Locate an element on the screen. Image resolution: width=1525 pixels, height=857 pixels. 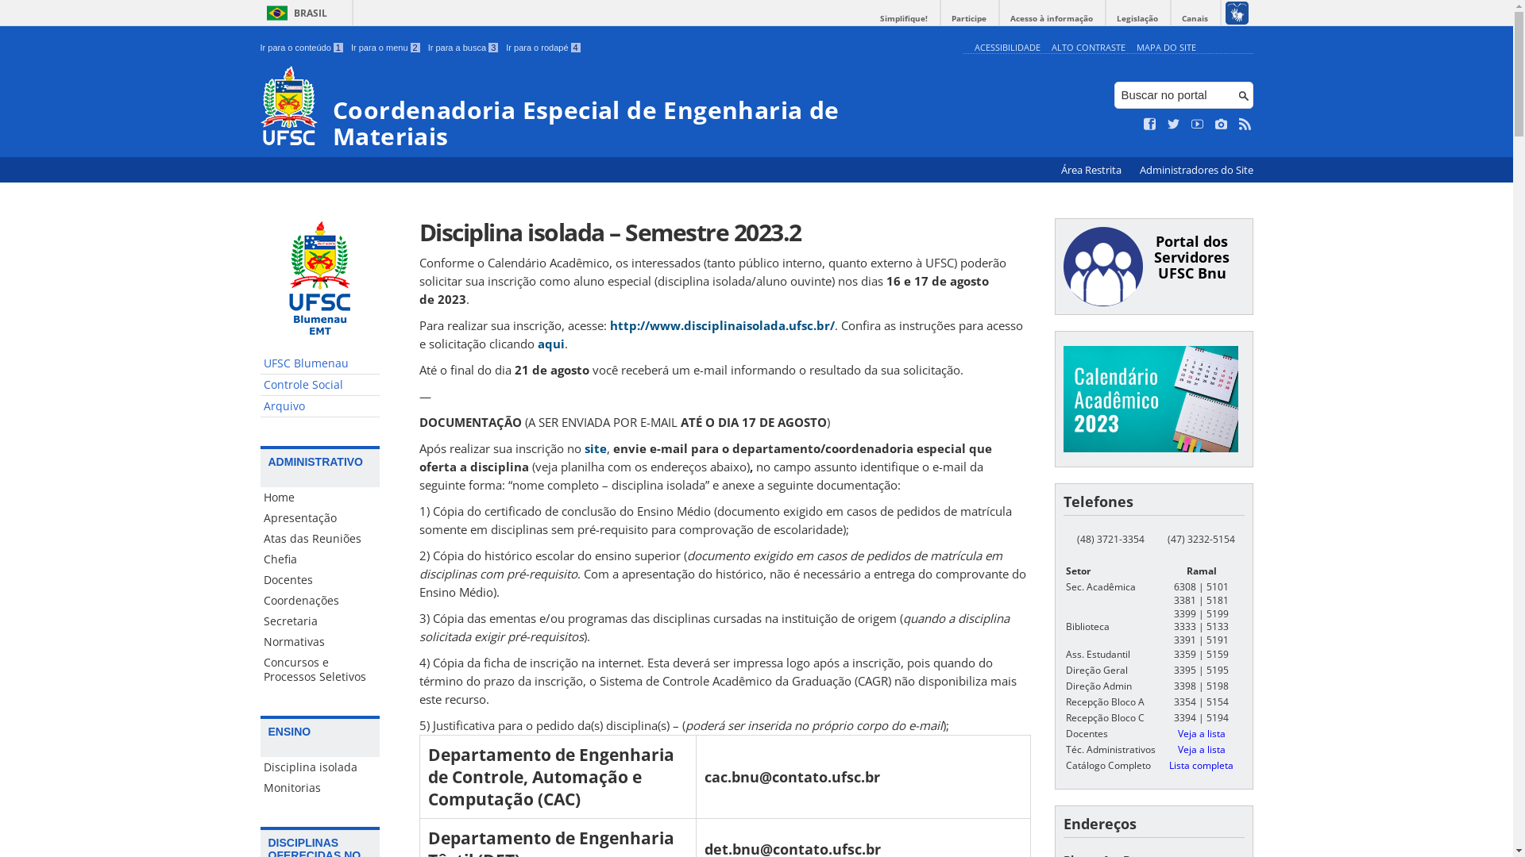
Monitorias is located at coordinates (320, 788).